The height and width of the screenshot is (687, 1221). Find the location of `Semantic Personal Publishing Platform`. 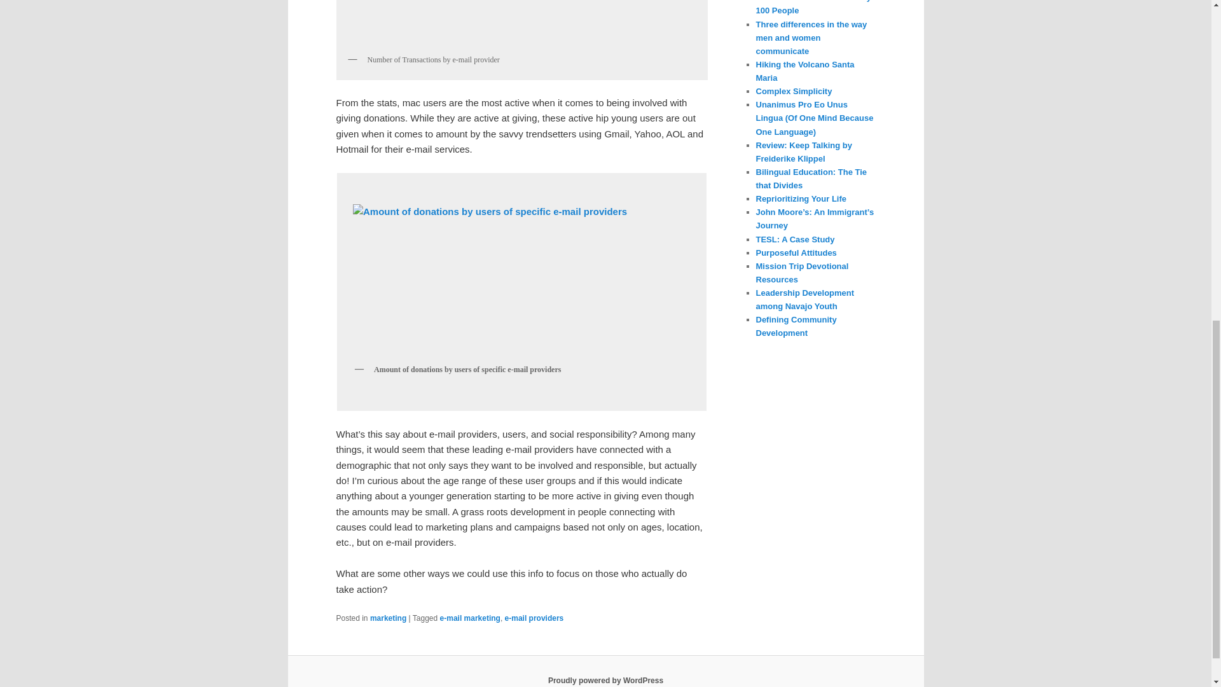

Semantic Personal Publishing Platform is located at coordinates (605, 680).